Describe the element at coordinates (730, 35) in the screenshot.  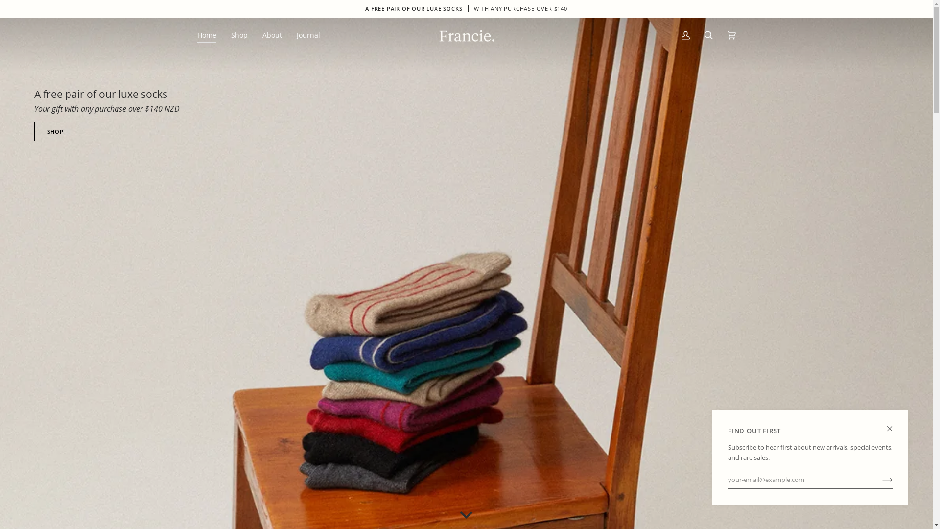
I see `Cart
(0)` at that location.